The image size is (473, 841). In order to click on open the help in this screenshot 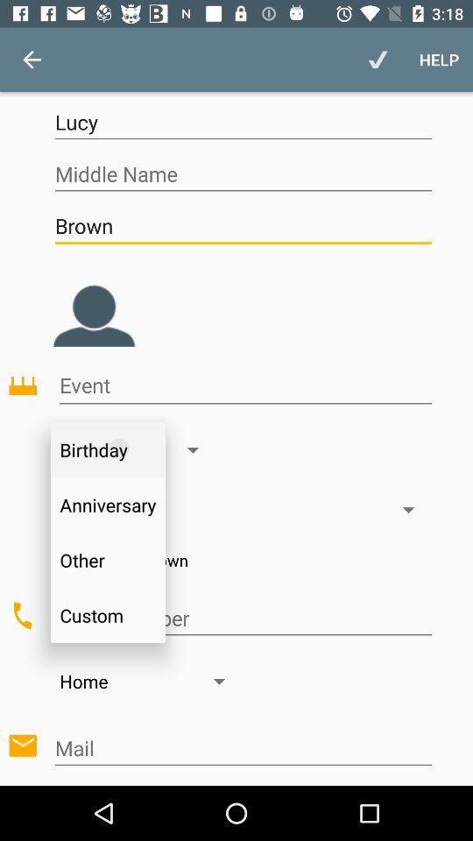, I will do `click(440, 60)`.